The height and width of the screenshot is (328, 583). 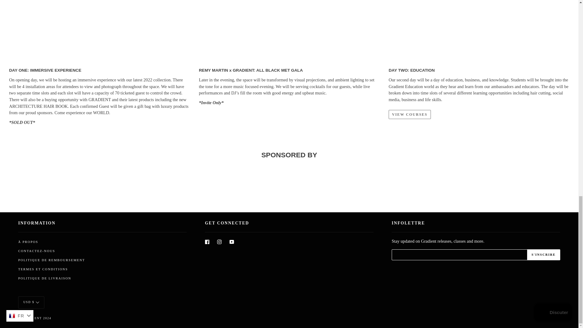 What do you see at coordinates (219, 241) in the screenshot?
I see `Instagram` at bounding box center [219, 241].